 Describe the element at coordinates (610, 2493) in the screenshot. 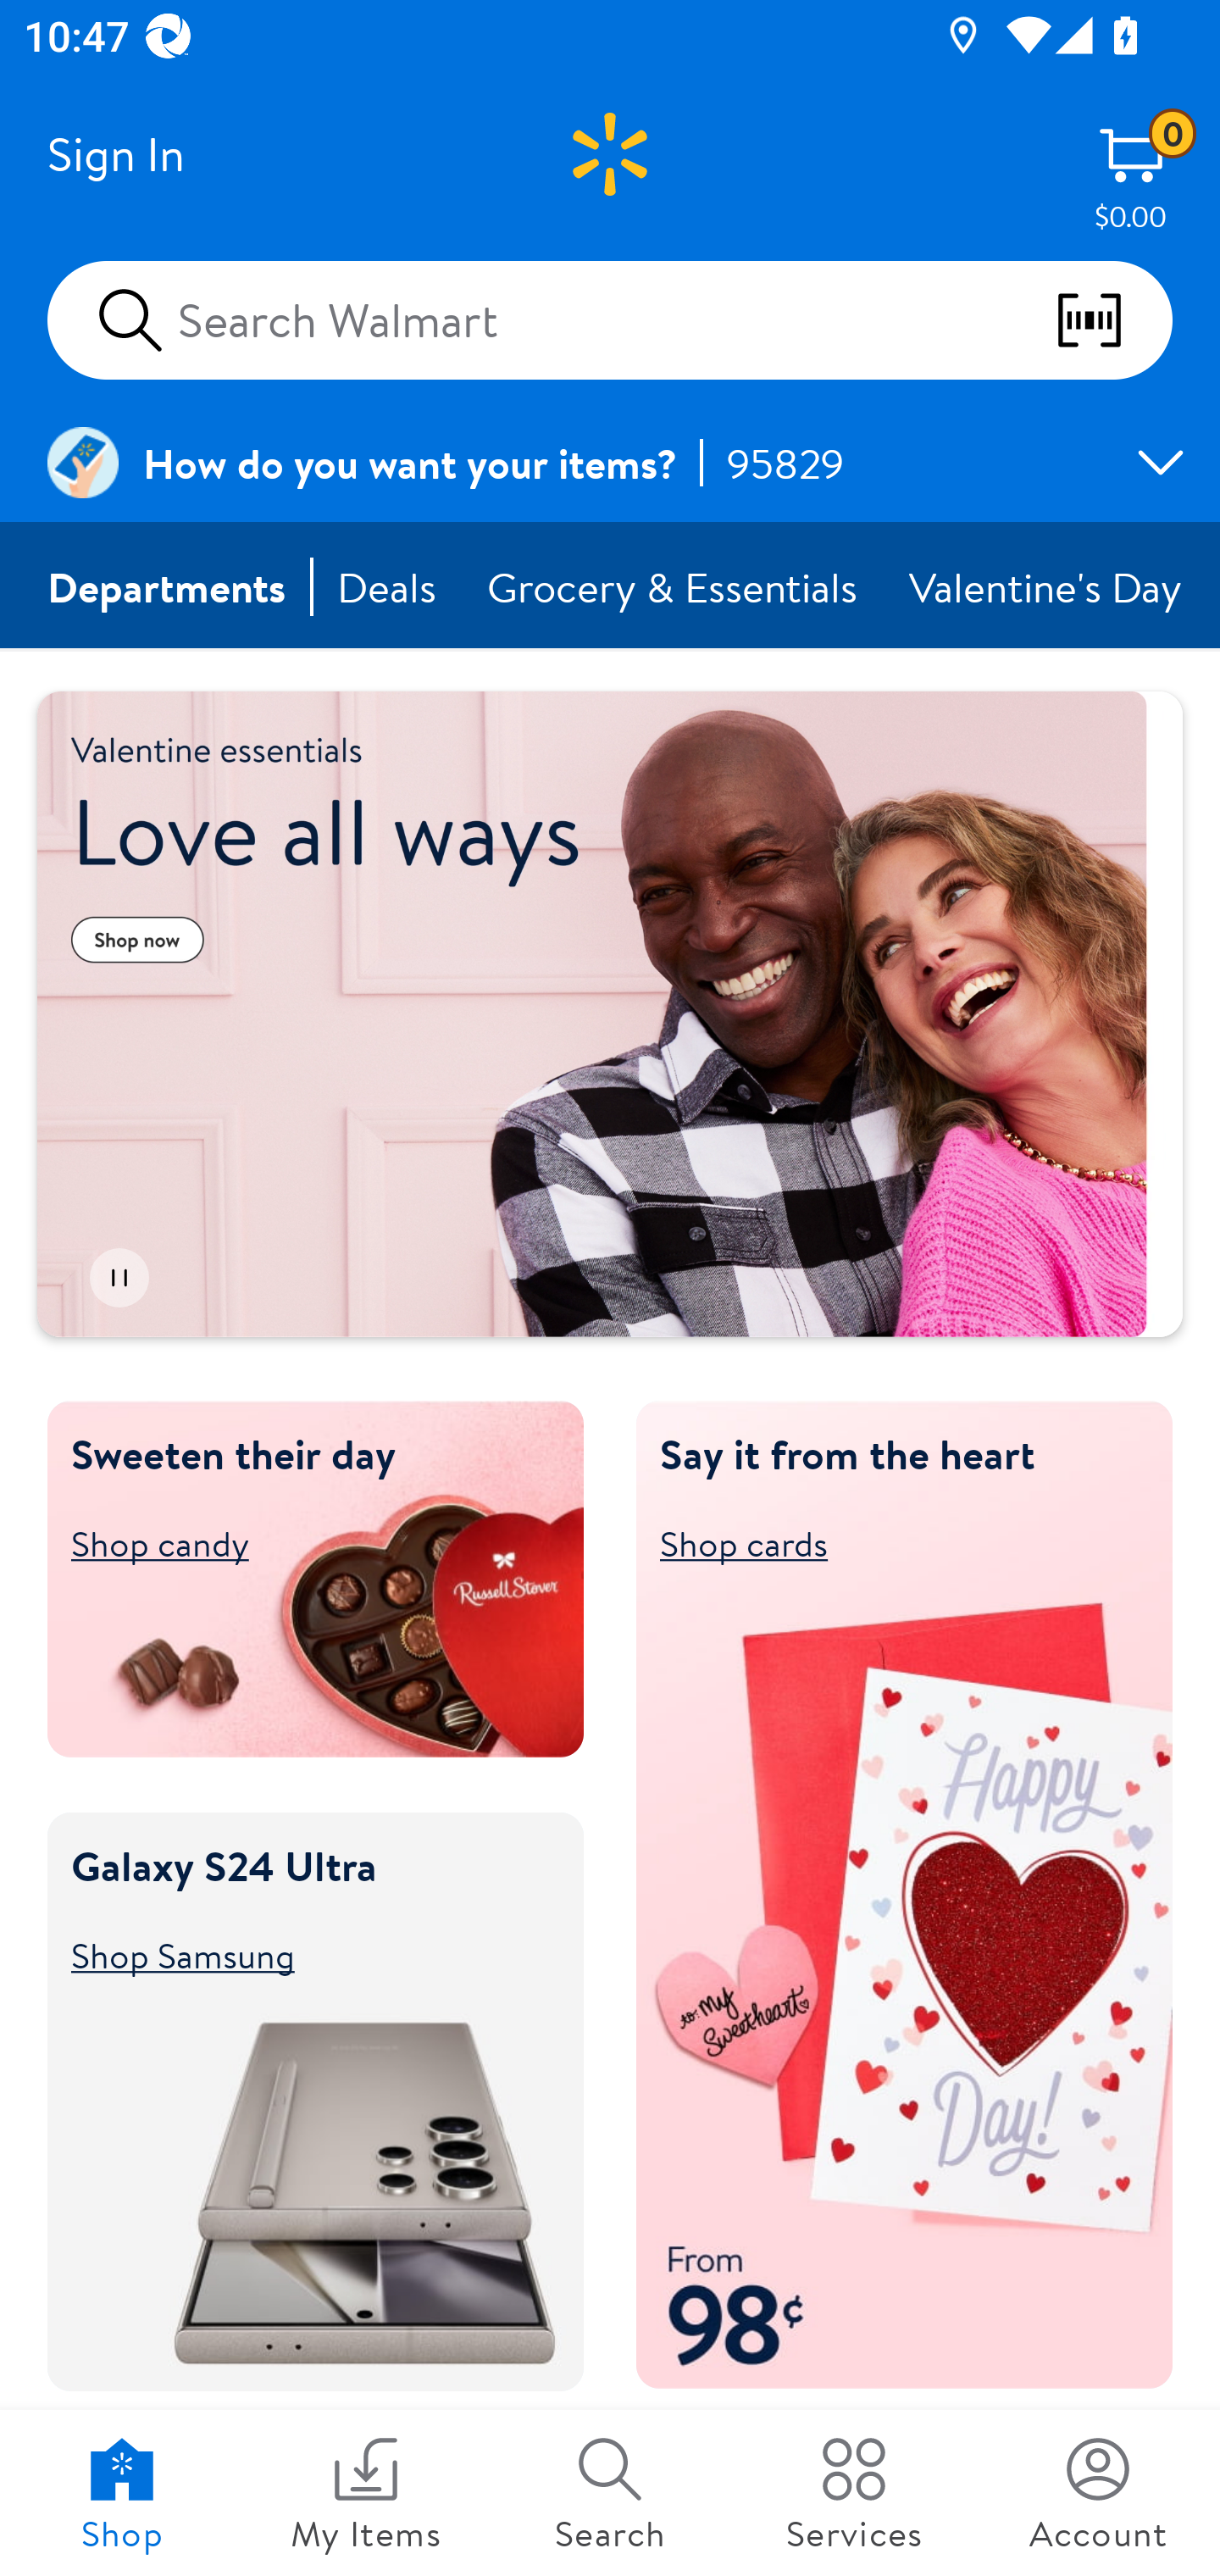

I see `Search` at that location.